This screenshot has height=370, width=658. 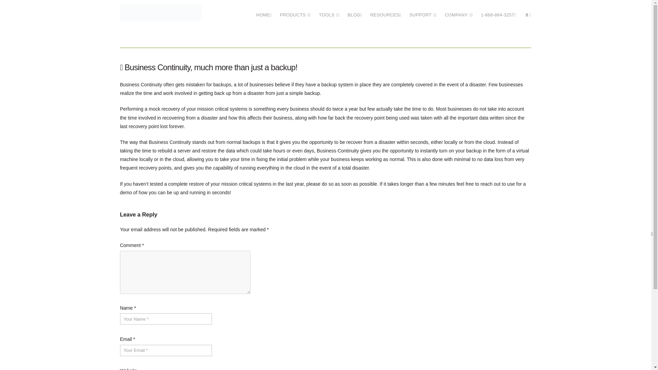 What do you see at coordinates (354, 12) in the screenshot?
I see `BLOG` at bounding box center [354, 12].